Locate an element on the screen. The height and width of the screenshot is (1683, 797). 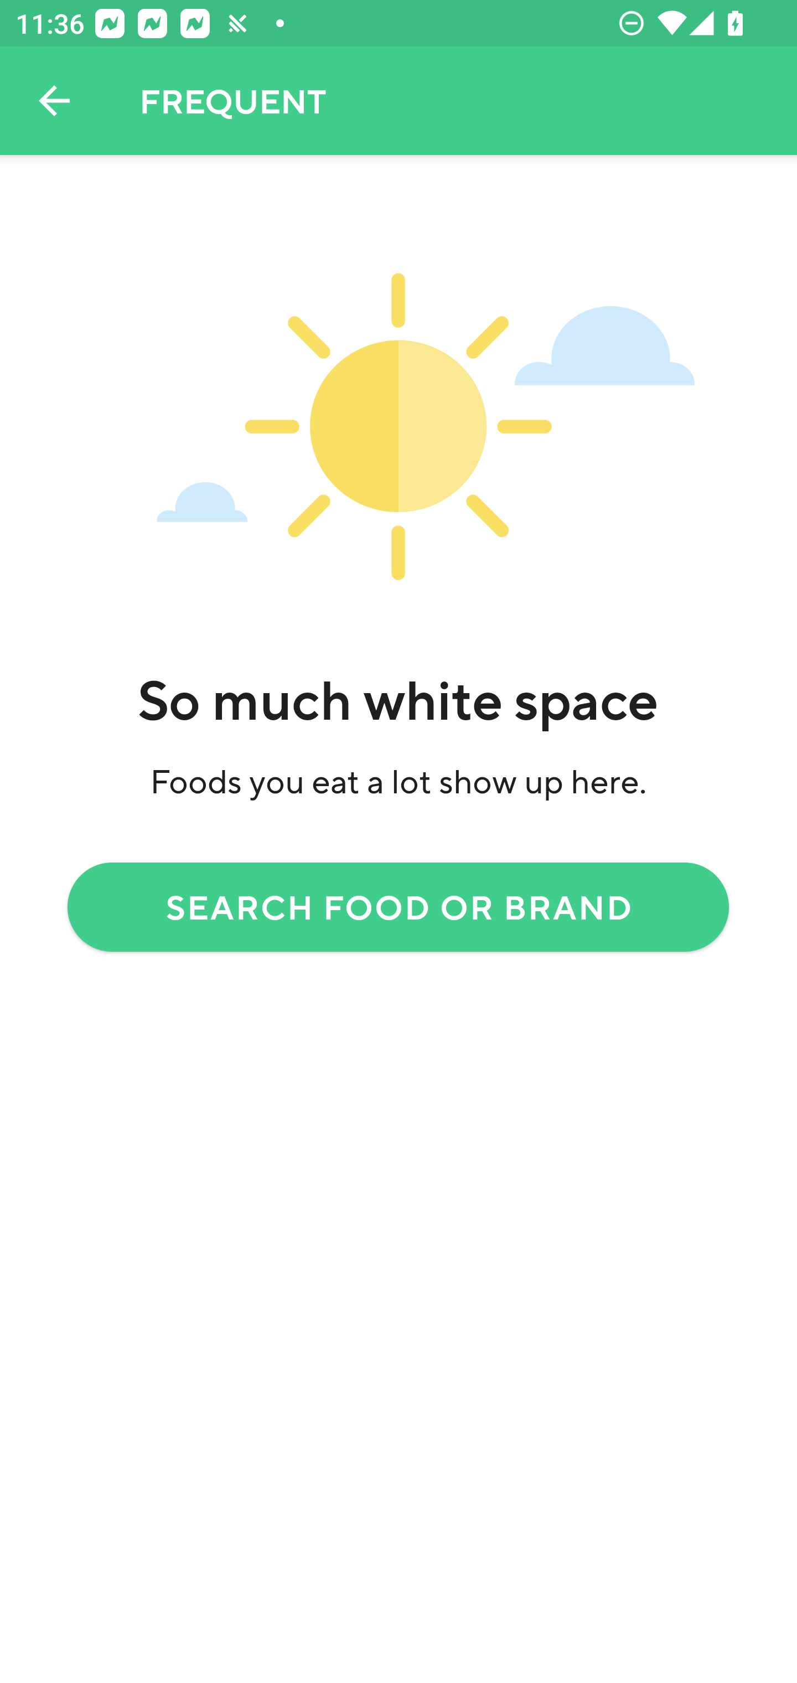
Navigate up is located at coordinates (54, 101).